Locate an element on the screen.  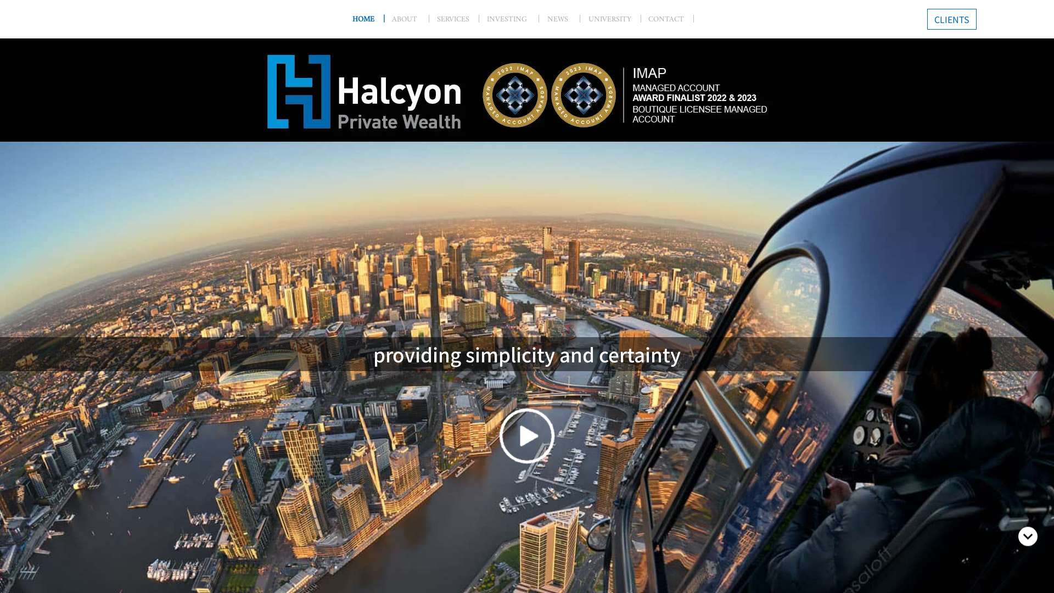
NEWS is located at coordinates (568, 19).